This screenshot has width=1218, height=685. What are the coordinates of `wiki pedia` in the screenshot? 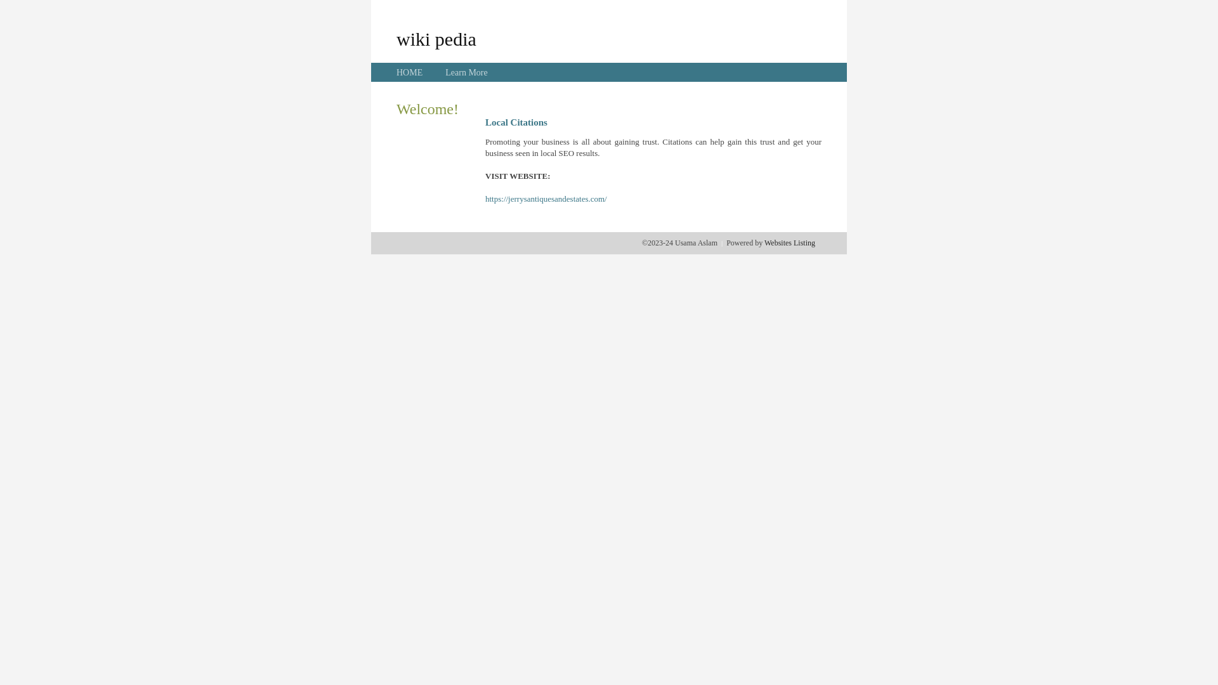 It's located at (436, 39).